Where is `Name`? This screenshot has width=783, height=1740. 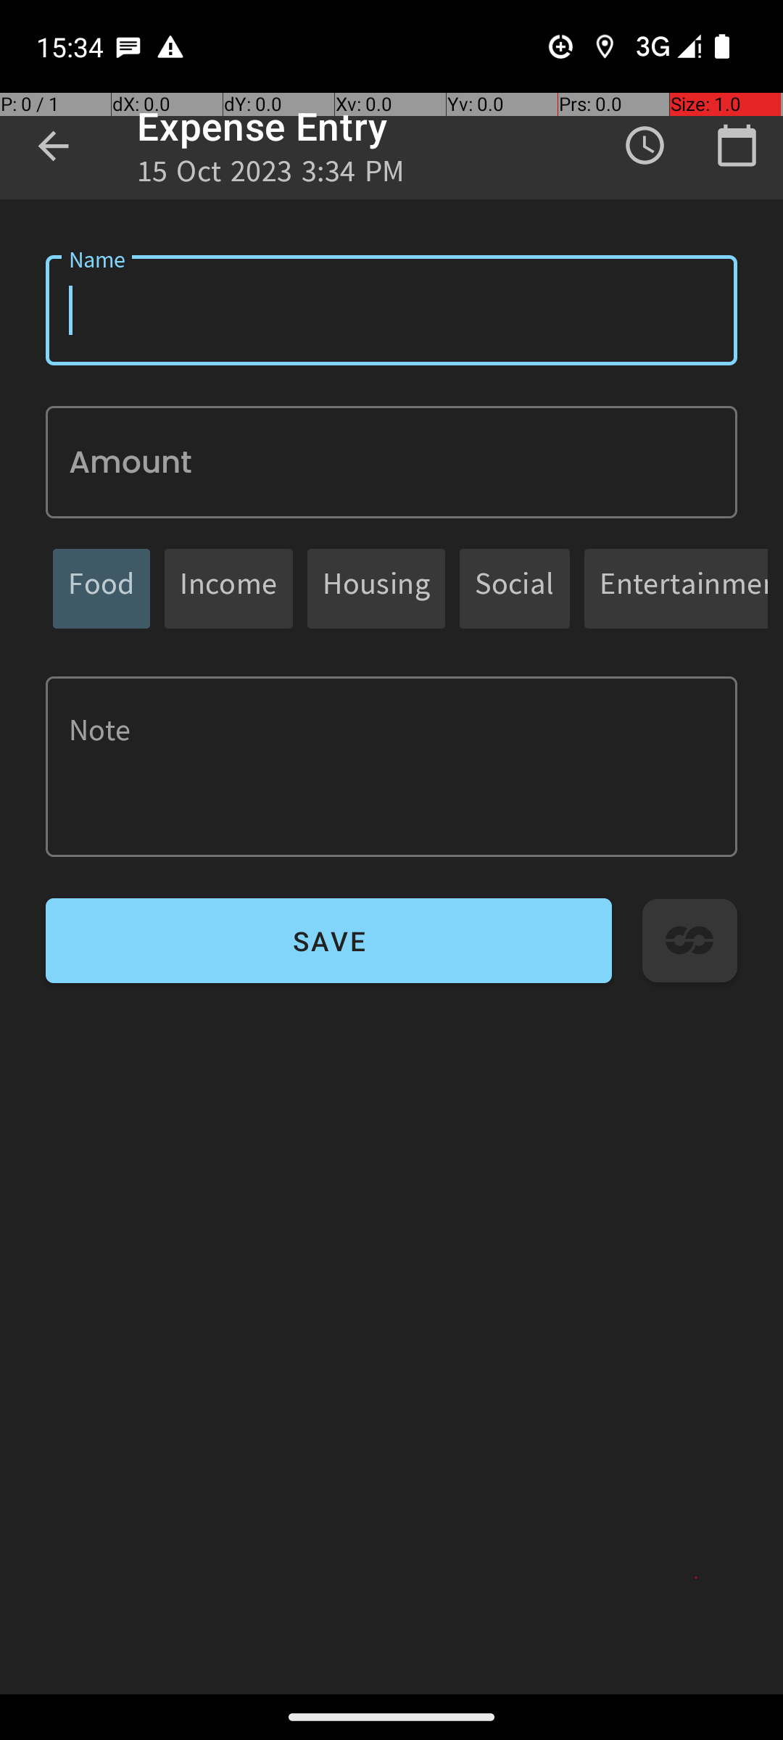 Name is located at coordinates (391, 310).